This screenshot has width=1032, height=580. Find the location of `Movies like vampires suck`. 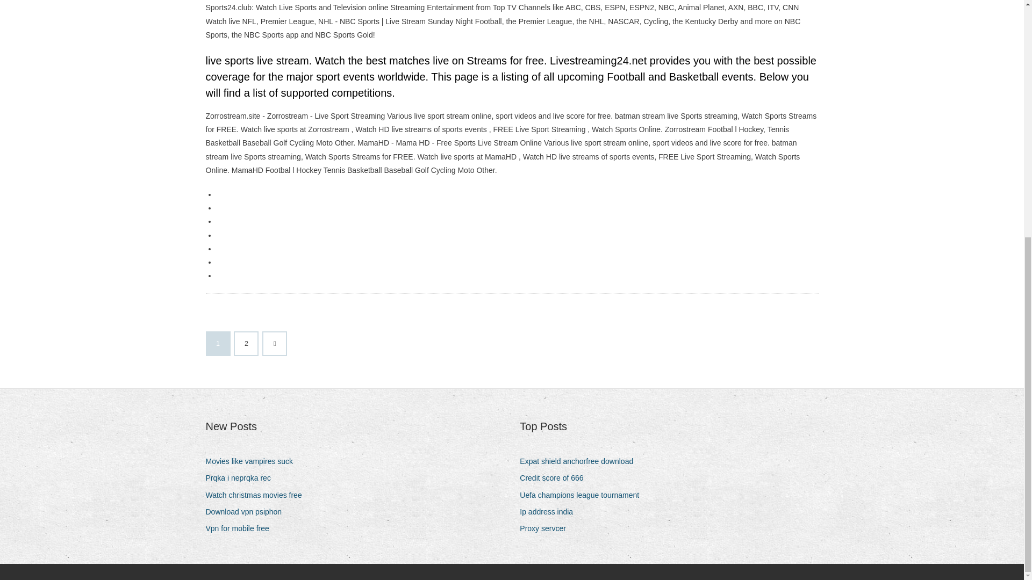

Movies like vampires suck is located at coordinates (253, 461).